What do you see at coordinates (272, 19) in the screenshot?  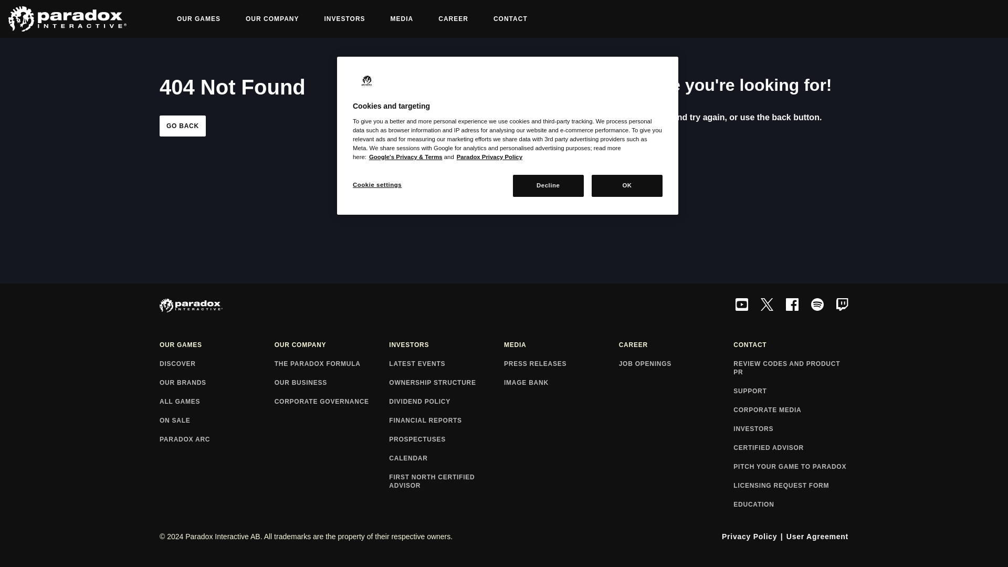 I see `OUR COMPANY` at bounding box center [272, 19].